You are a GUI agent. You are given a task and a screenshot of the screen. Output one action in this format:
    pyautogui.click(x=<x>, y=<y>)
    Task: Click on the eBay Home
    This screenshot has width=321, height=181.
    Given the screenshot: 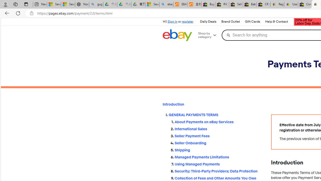 What is the action you would take?
    pyautogui.click(x=177, y=35)
    